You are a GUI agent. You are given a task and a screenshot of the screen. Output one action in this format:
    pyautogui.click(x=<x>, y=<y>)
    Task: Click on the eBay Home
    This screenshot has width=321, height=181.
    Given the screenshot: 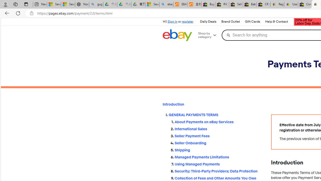 What is the action you would take?
    pyautogui.click(x=177, y=35)
    